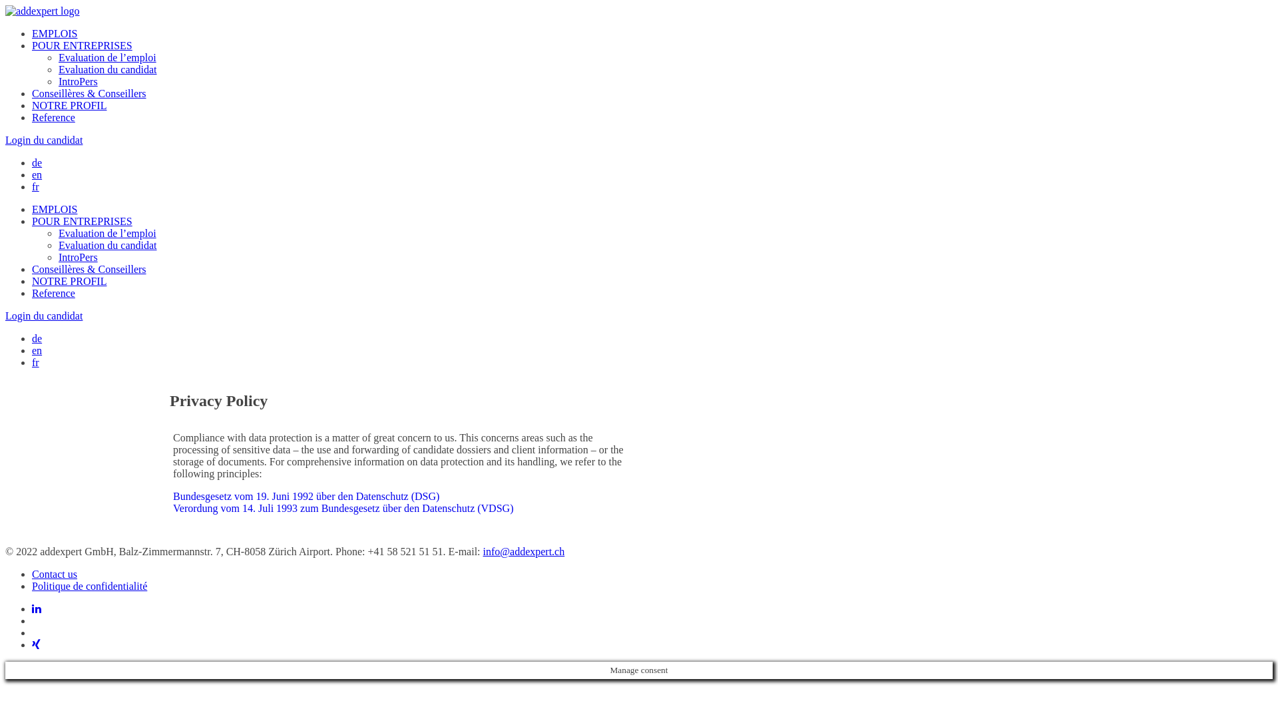 The image size is (1278, 719). I want to click on info@addexpert.ch, so click(525, 551).